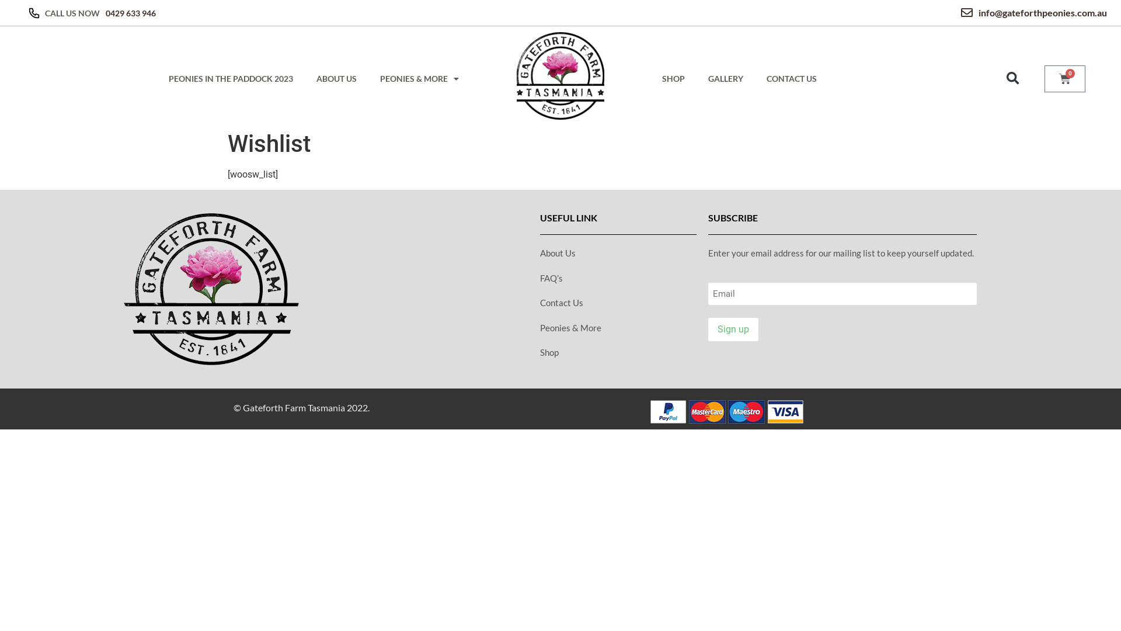 The height and width of the screenshot is (631, 1121). I want to click on PEONIES & MORE, so click(419, 79).